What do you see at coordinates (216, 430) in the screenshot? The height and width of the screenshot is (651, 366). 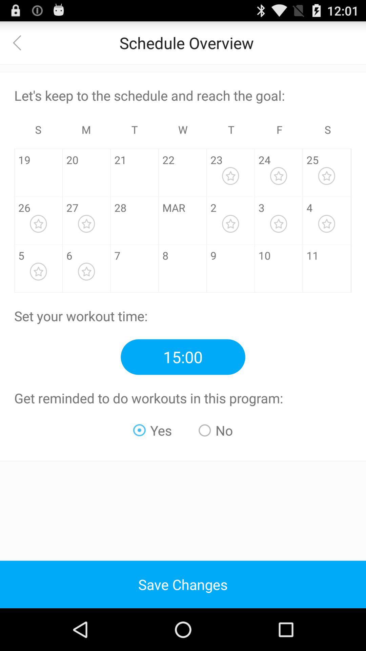 I see `select the item below the get reminded to icon` at bounding box center [216, 430].